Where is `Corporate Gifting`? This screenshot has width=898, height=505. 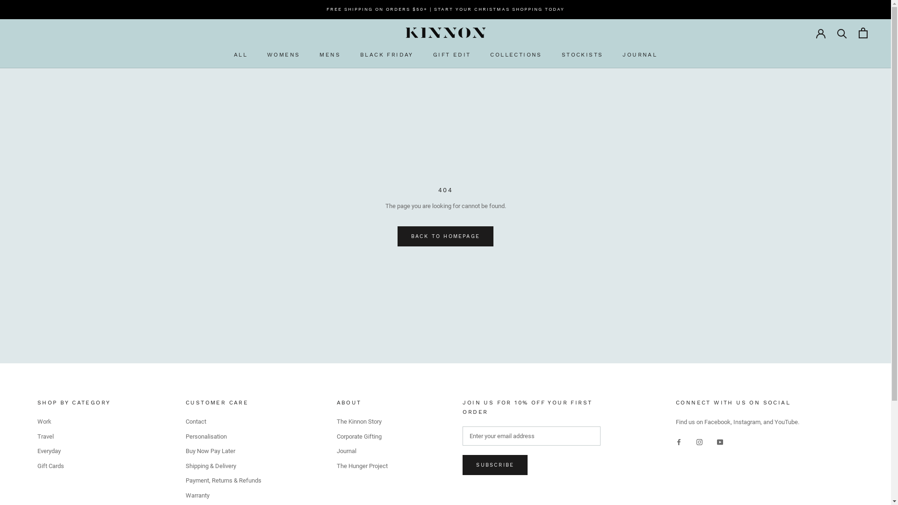 Corporate Gifting is located at coordinates (362, 437).